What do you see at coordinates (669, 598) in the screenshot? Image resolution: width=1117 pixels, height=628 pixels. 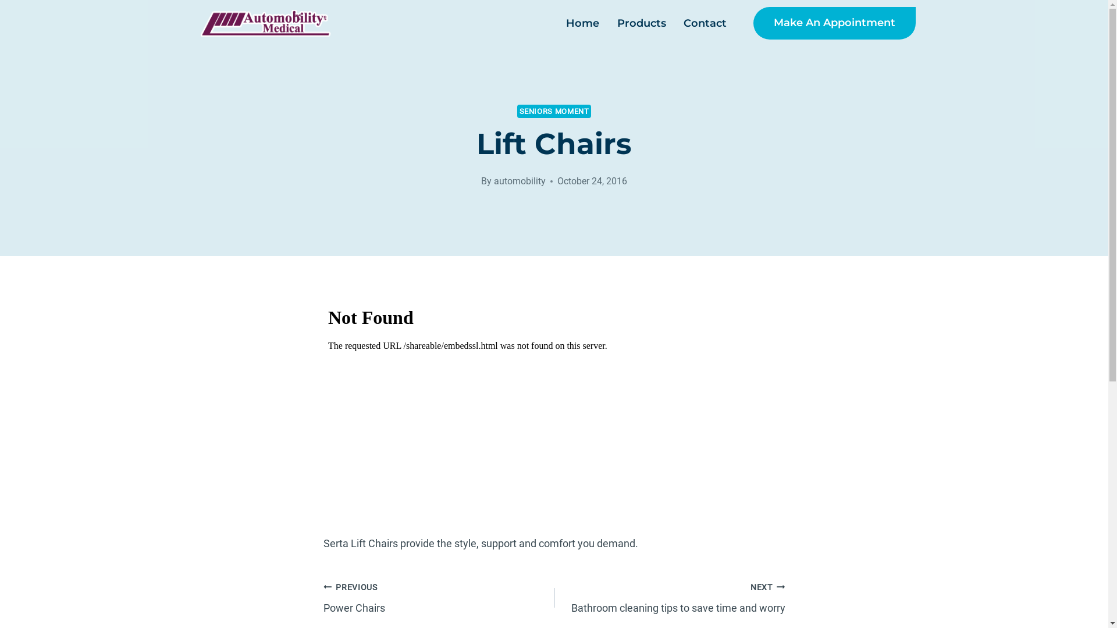 I see `NEXT
Bathroom cleaning tips to save time and worry` at bounding box center [669, 598].